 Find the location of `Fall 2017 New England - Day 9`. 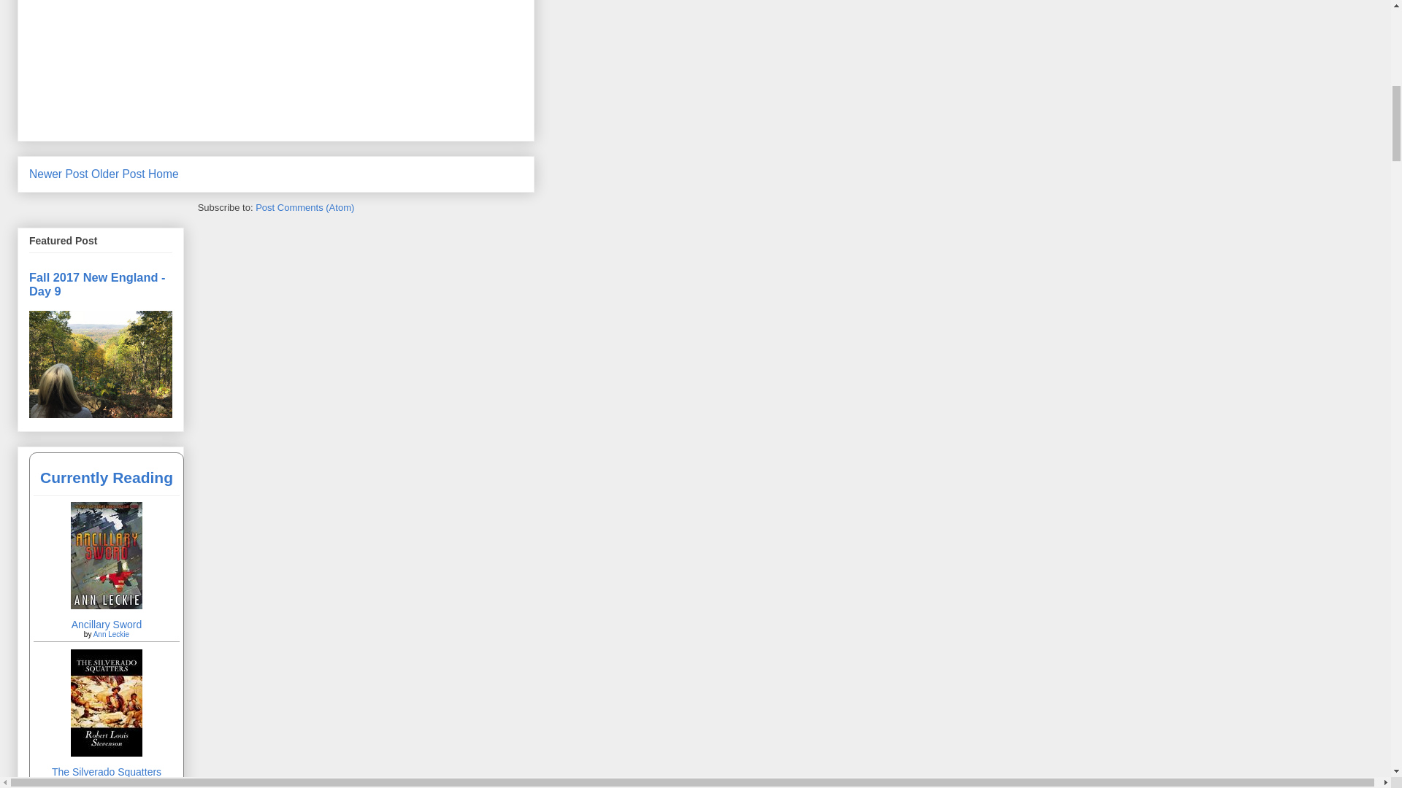

Fall 2017 New England - Day 9 is located at coordinates (97, 285).